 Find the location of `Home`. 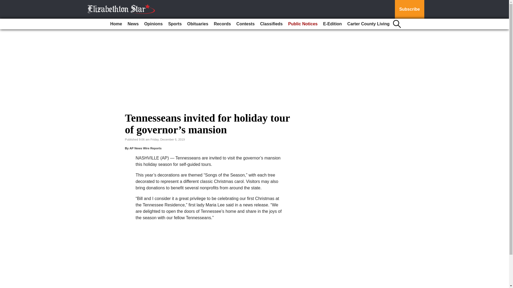

Home is located at coordinates (116, 24).